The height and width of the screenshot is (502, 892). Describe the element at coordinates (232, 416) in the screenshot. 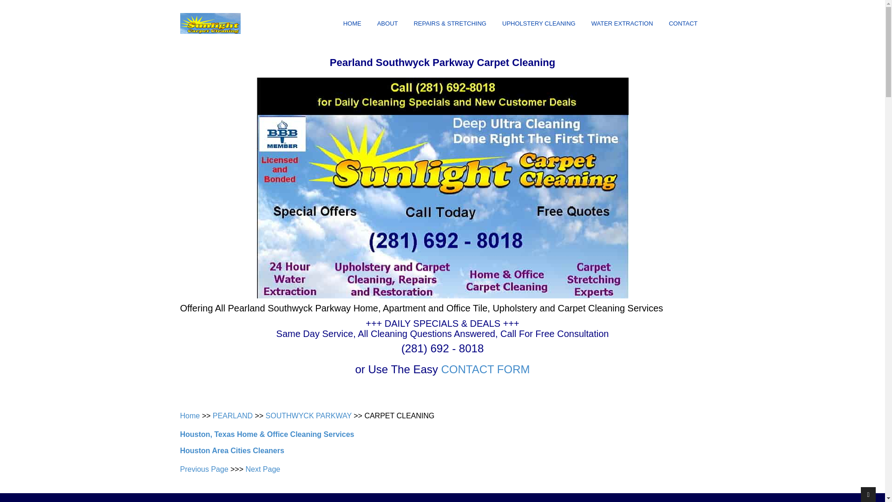

I see `PEARLAND` at that location.